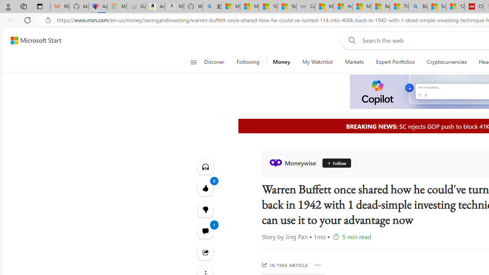 The image size is (489, 275). Describe the element at coordinates (318, 265) in the screenshot. I see `More Options` at that location.